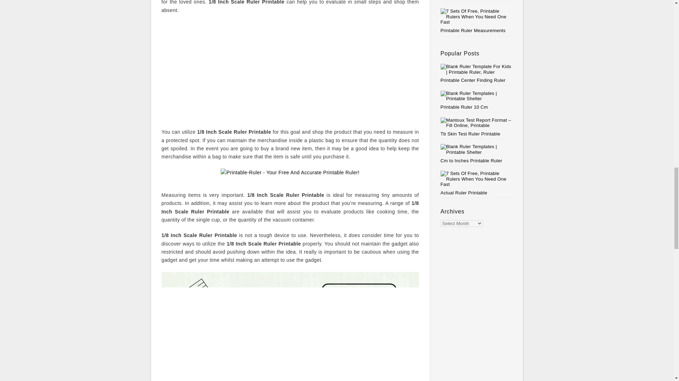  I want to click on Printable Ruler Measurements, so click(473, 30).